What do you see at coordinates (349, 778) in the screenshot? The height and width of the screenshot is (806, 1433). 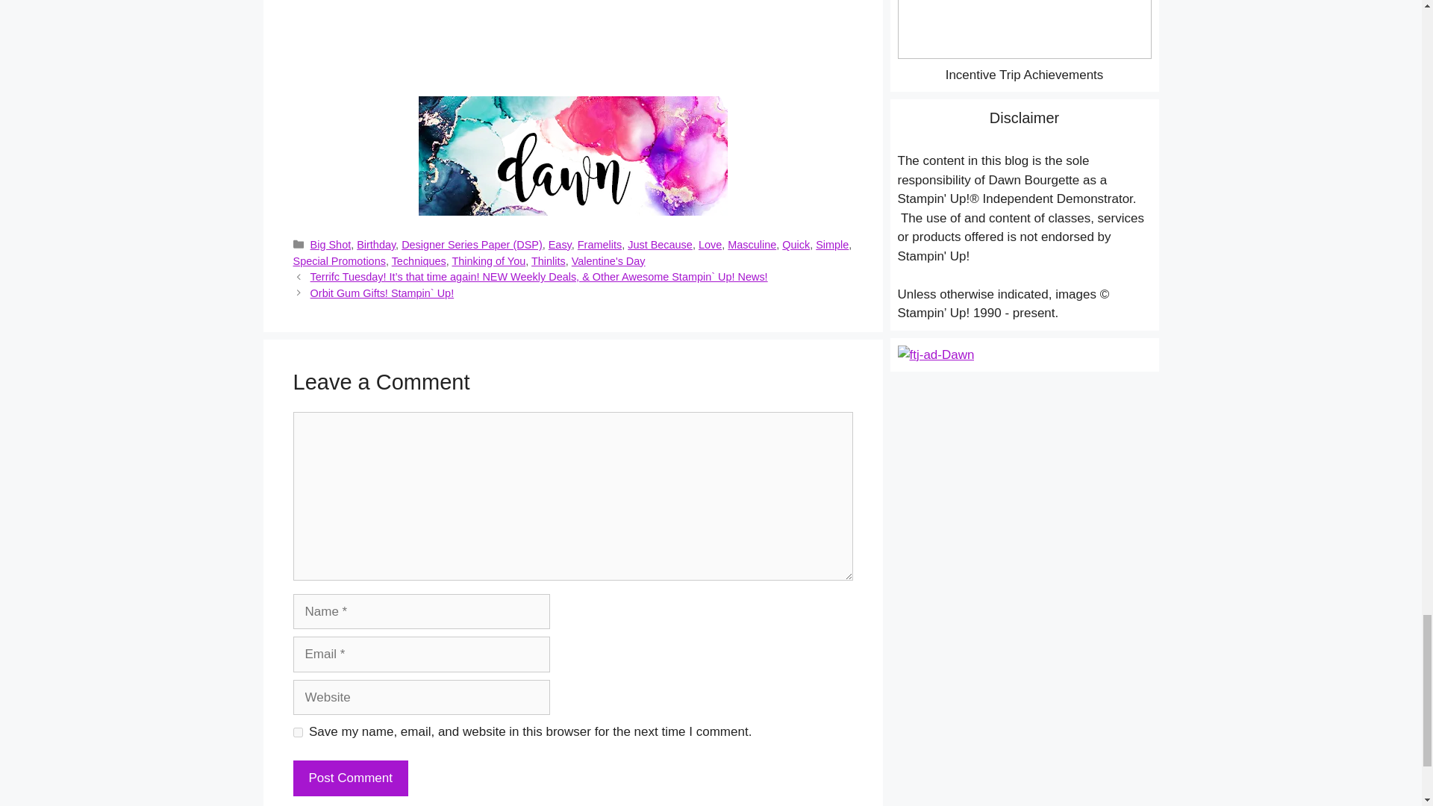 I see `Post Comment` at bounding box center [349, 778].